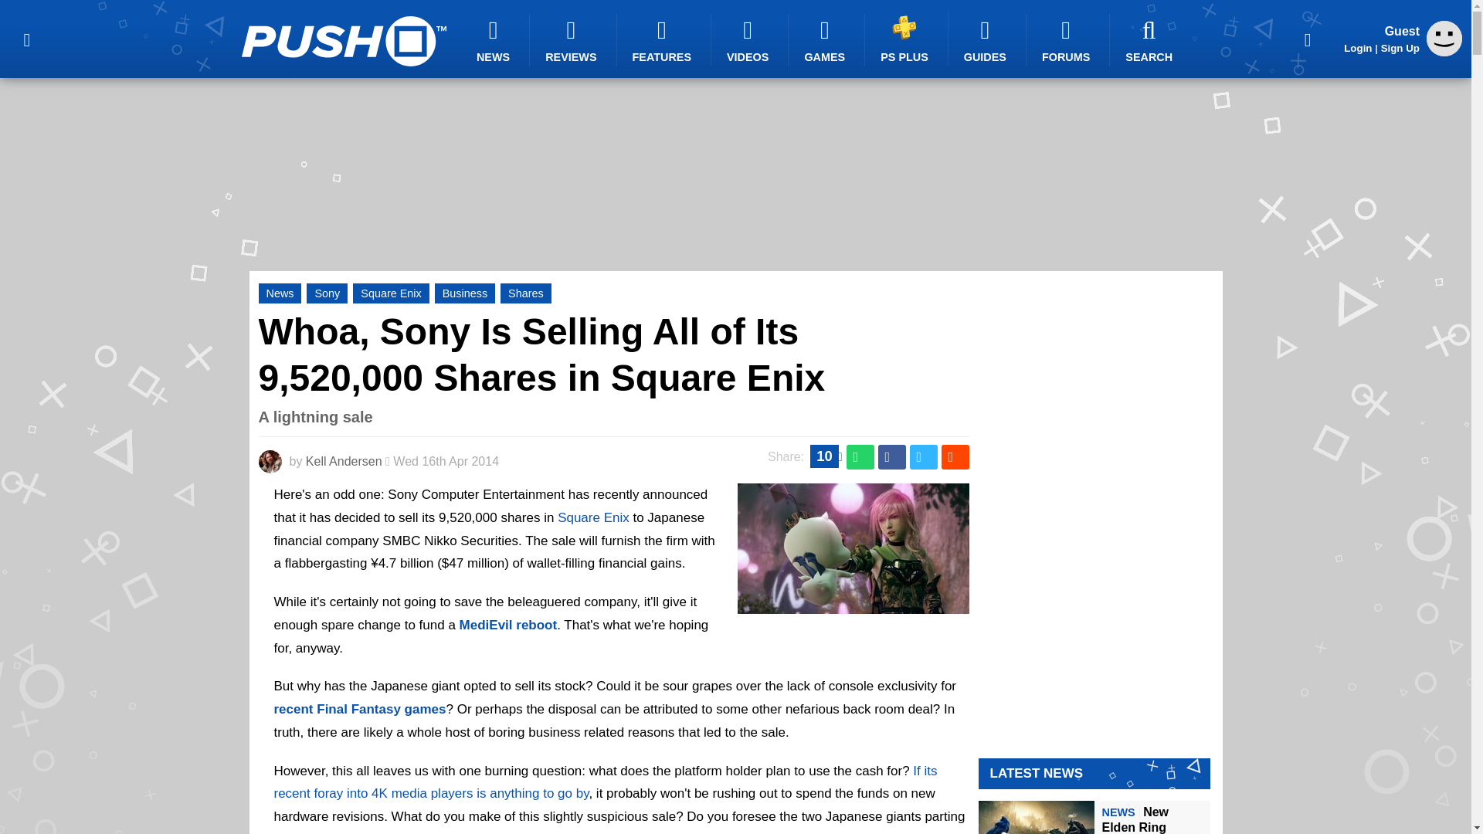 The image size is (1483, 834). What do you see at coordinates (853, 604) in the screenshot?
I see `"Don't make this harder than it needs to be"` at bounding box center [853, 604].